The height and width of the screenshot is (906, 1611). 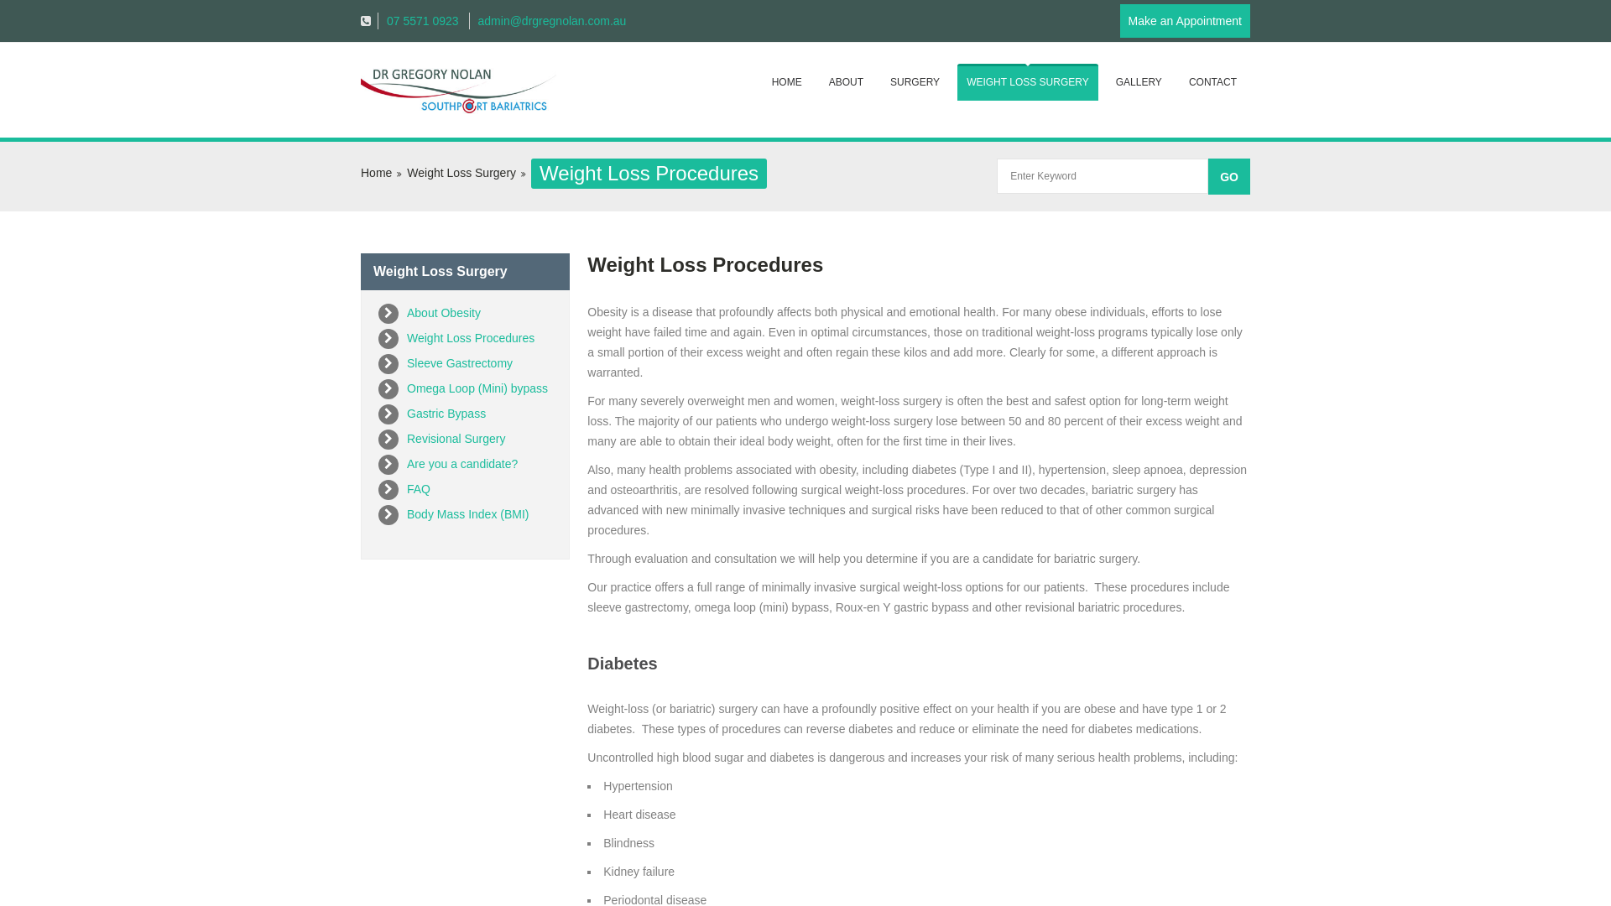 I want to click on HOME, so click(x=787, y=82).